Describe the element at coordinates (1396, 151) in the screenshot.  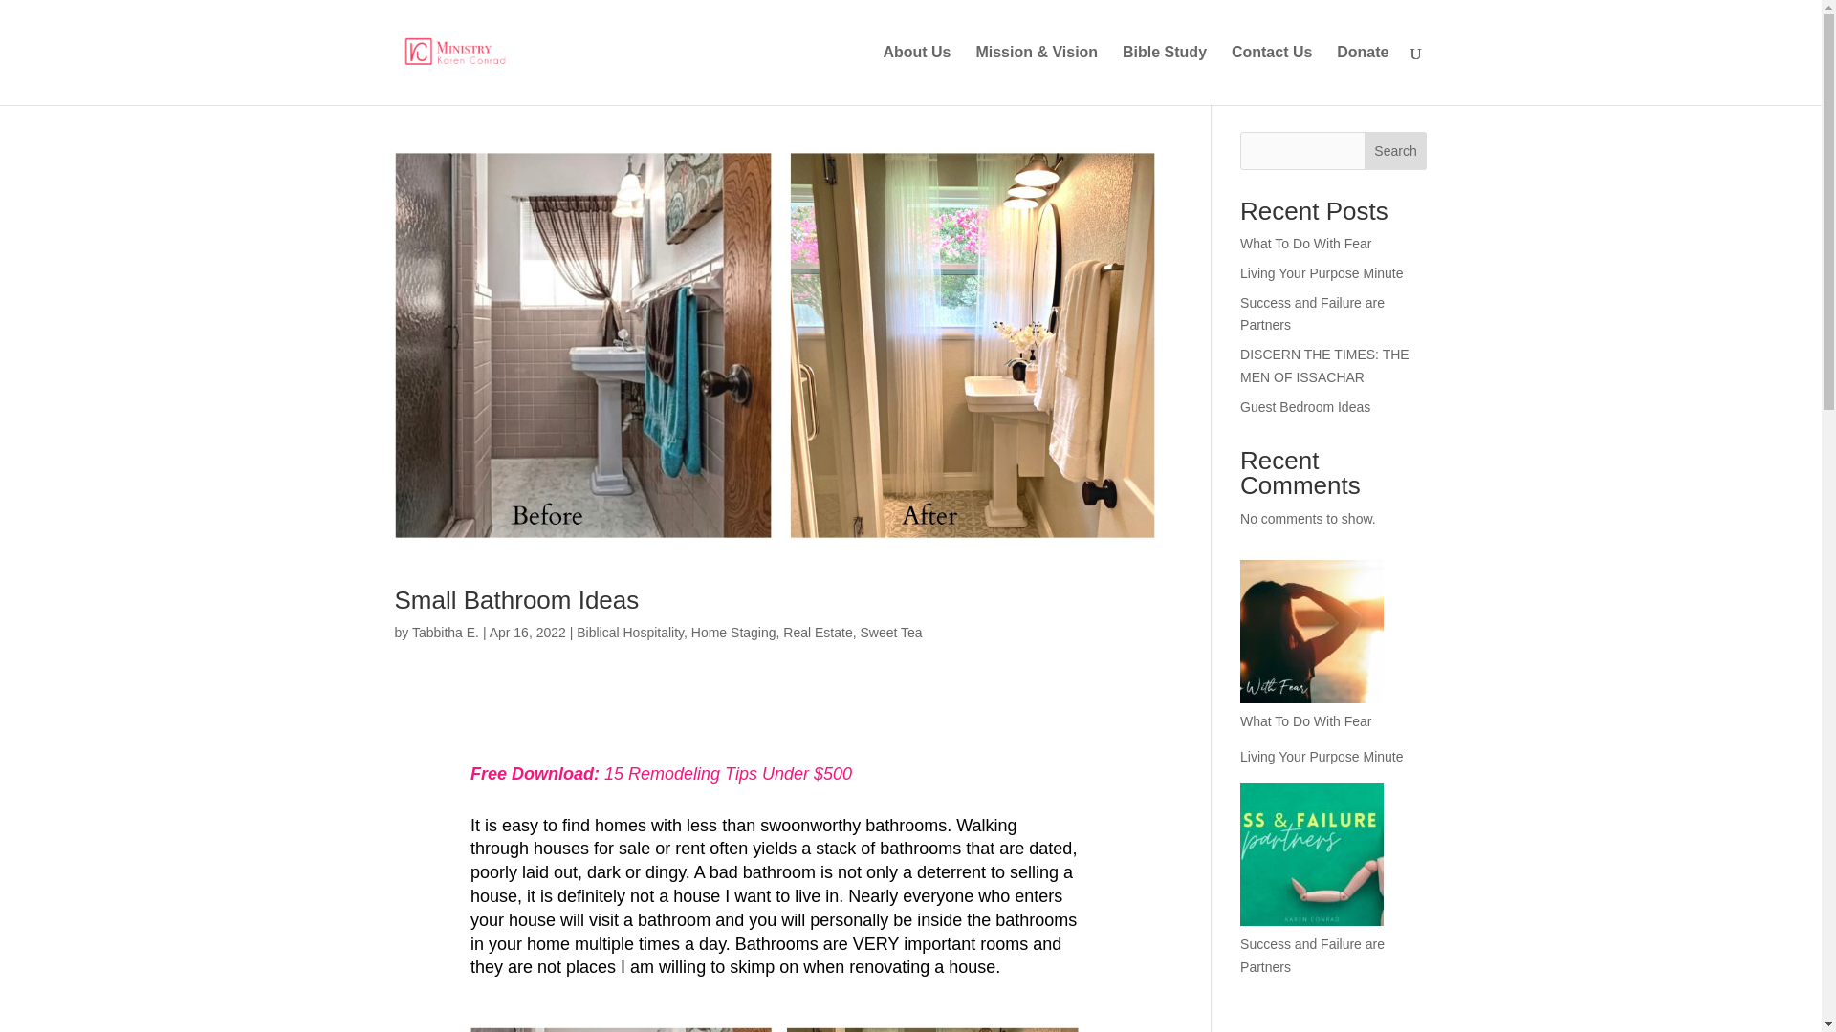
I see `Search` at that location.